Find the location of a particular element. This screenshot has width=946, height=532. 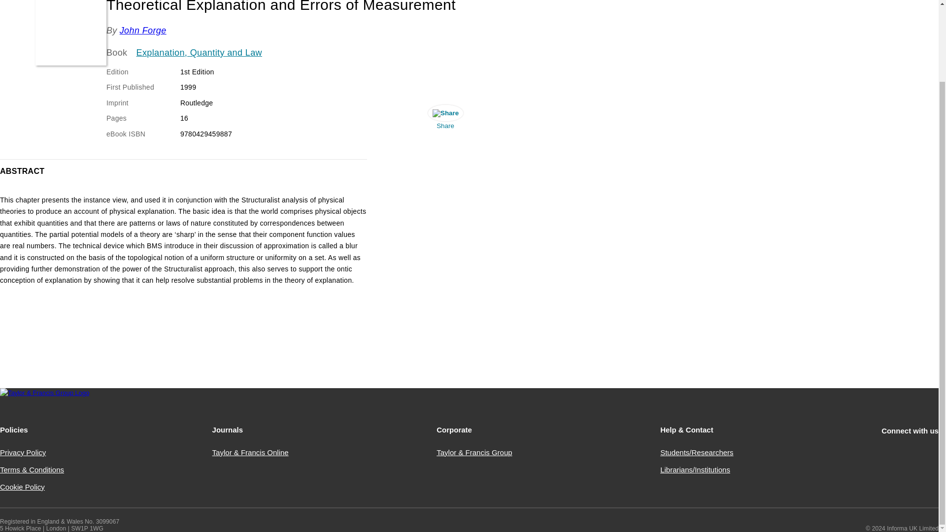

Privacy Policy is located at coordinates (23, 452).